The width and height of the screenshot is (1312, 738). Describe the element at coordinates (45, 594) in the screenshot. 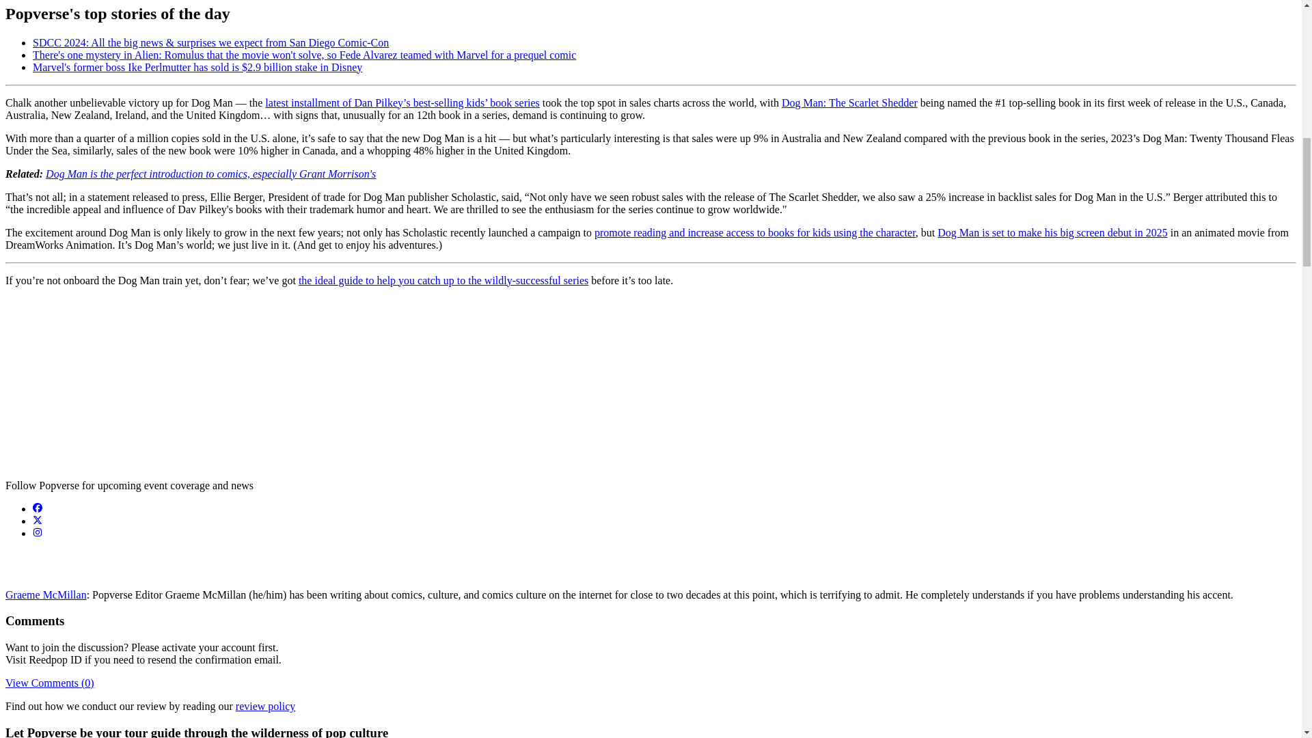

I see `Graeme McMillan` at that location.